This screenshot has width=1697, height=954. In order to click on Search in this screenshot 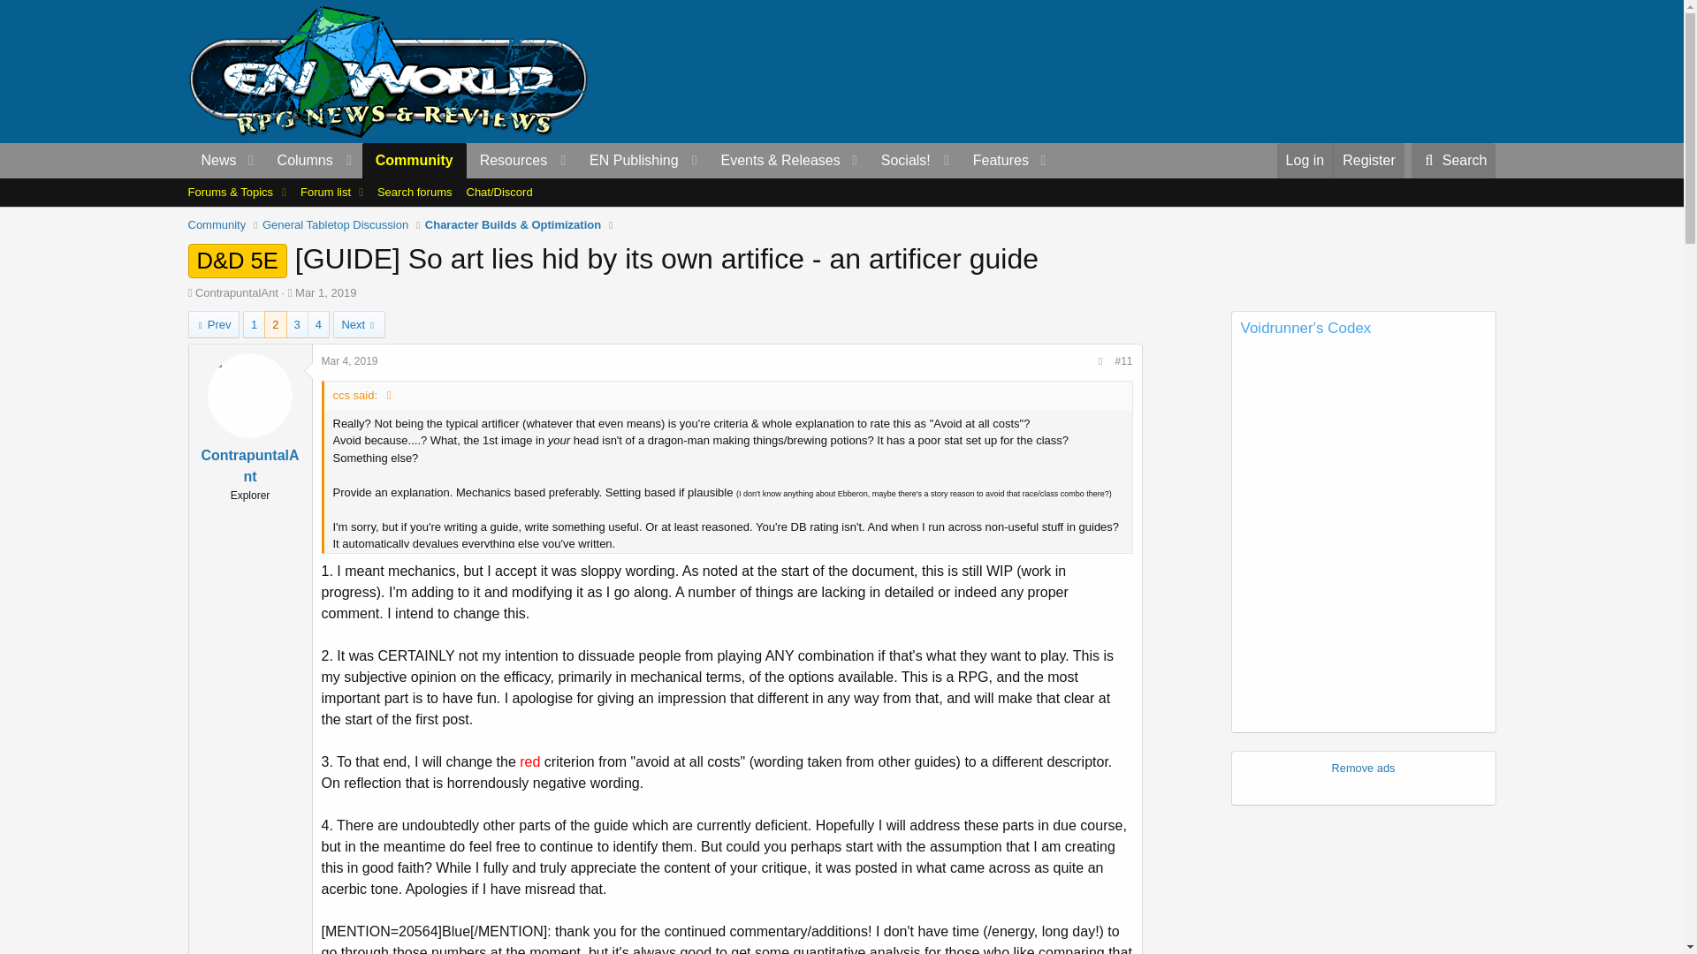, I will do `click(1454, 161)`.